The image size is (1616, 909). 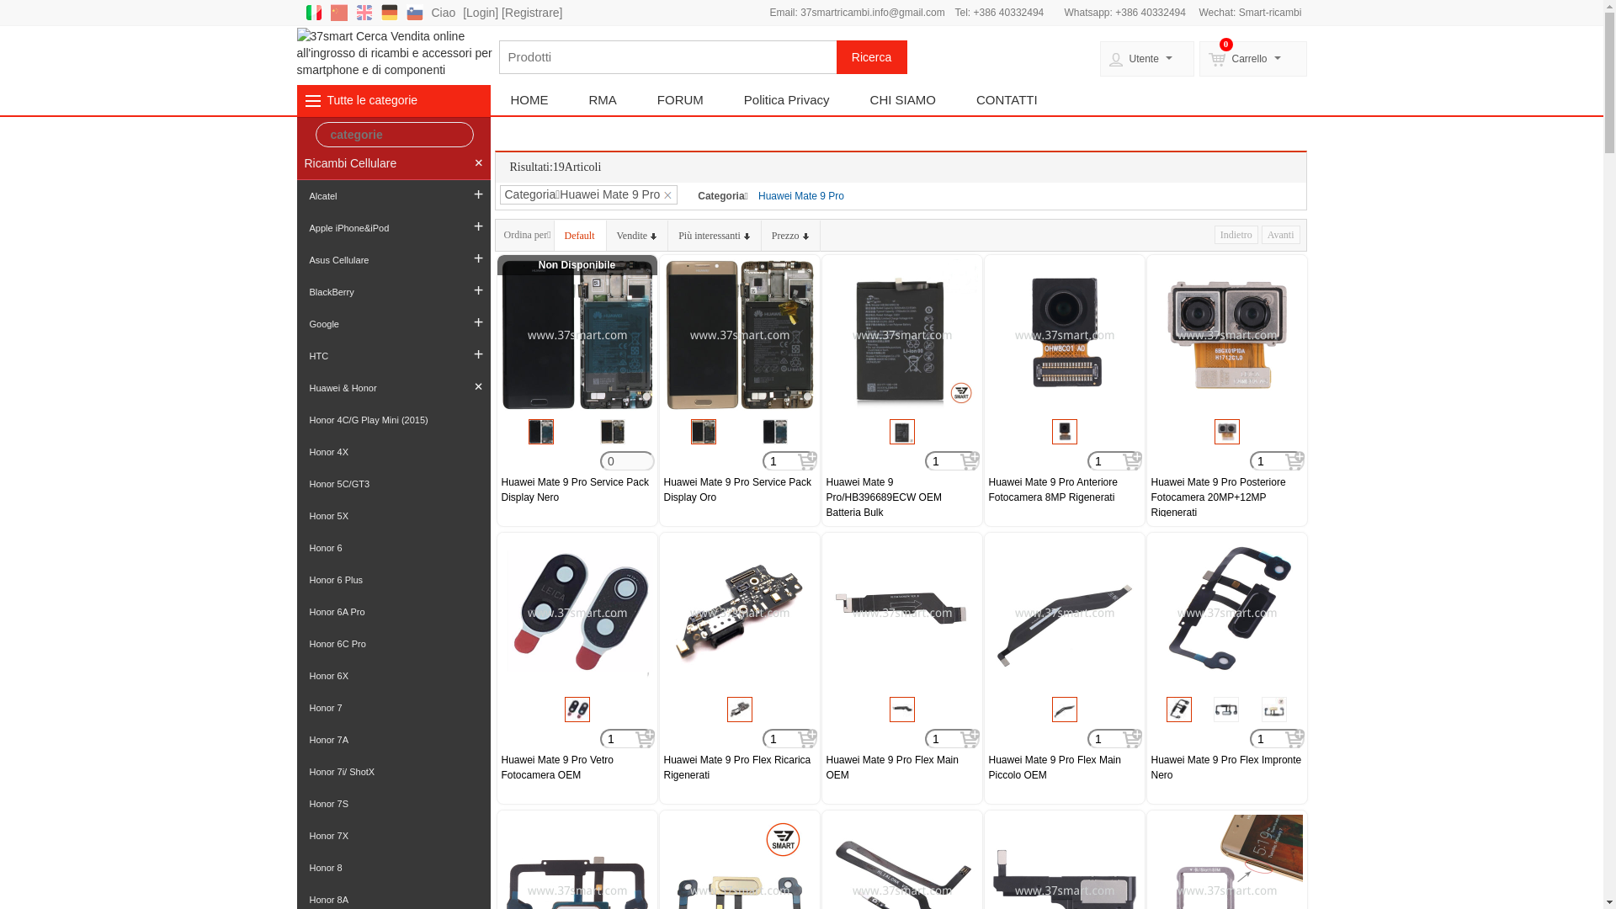 I want to click on CHI SIAMO, so click(x=902, y=100).